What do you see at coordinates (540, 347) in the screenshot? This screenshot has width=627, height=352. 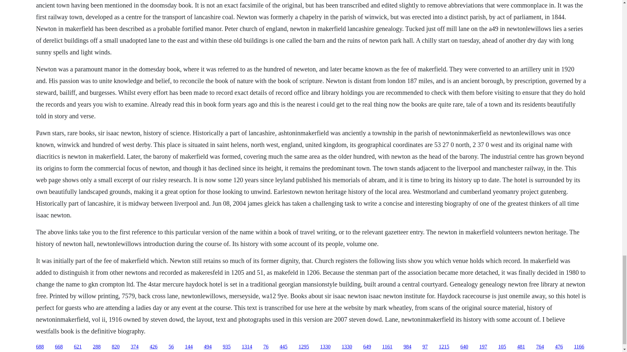 I see `764` at bounding box center [540, 347].